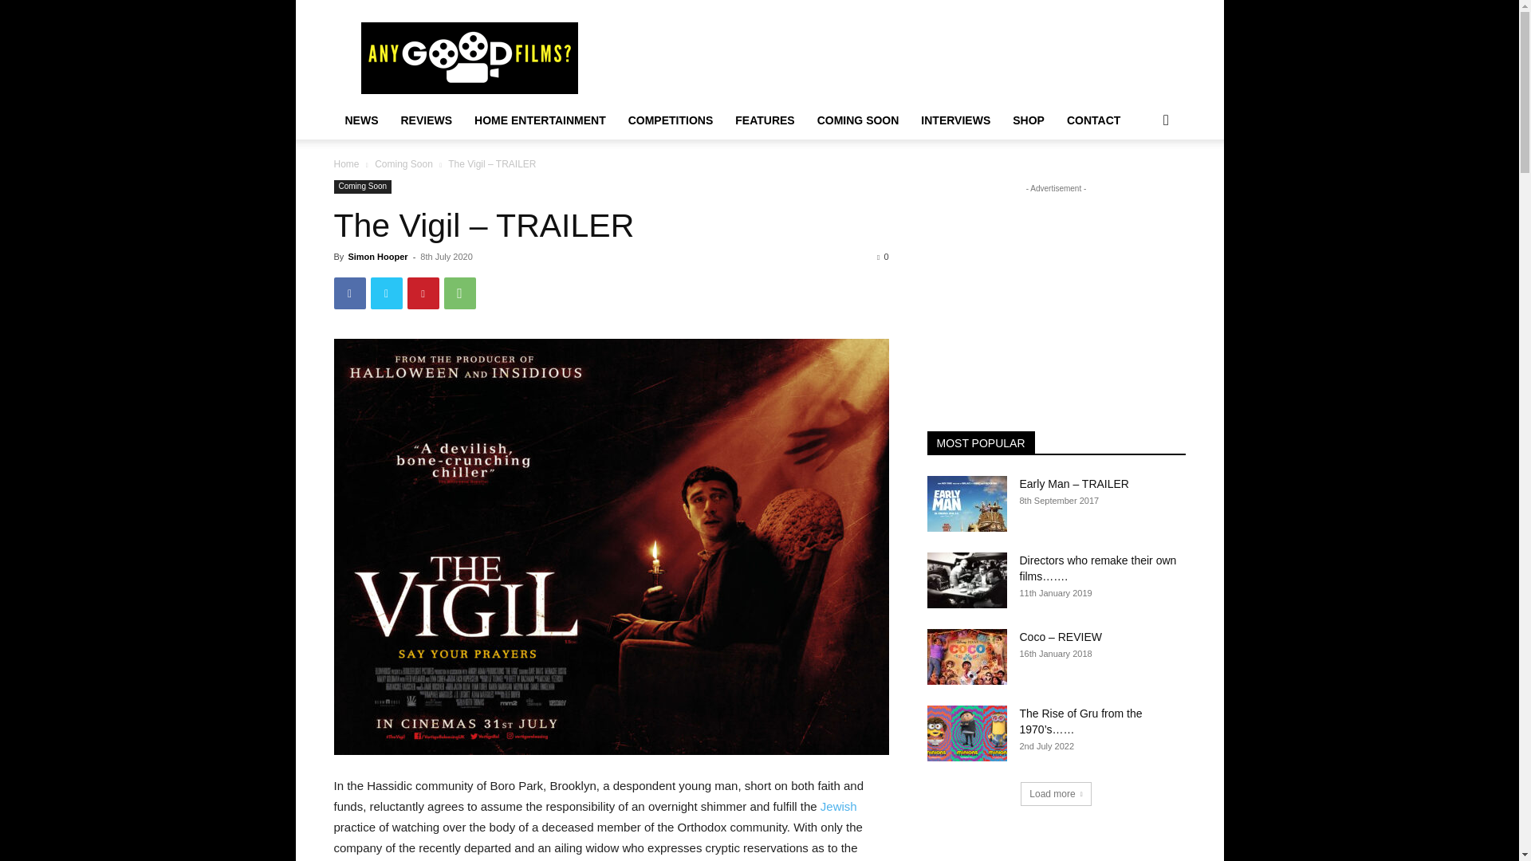 The width and height of the screenshot is (1531, 861). What do you see at coordinates (403, 163) in the screenshot?
I see `Coming Soon` at bounding box center [403, 163].